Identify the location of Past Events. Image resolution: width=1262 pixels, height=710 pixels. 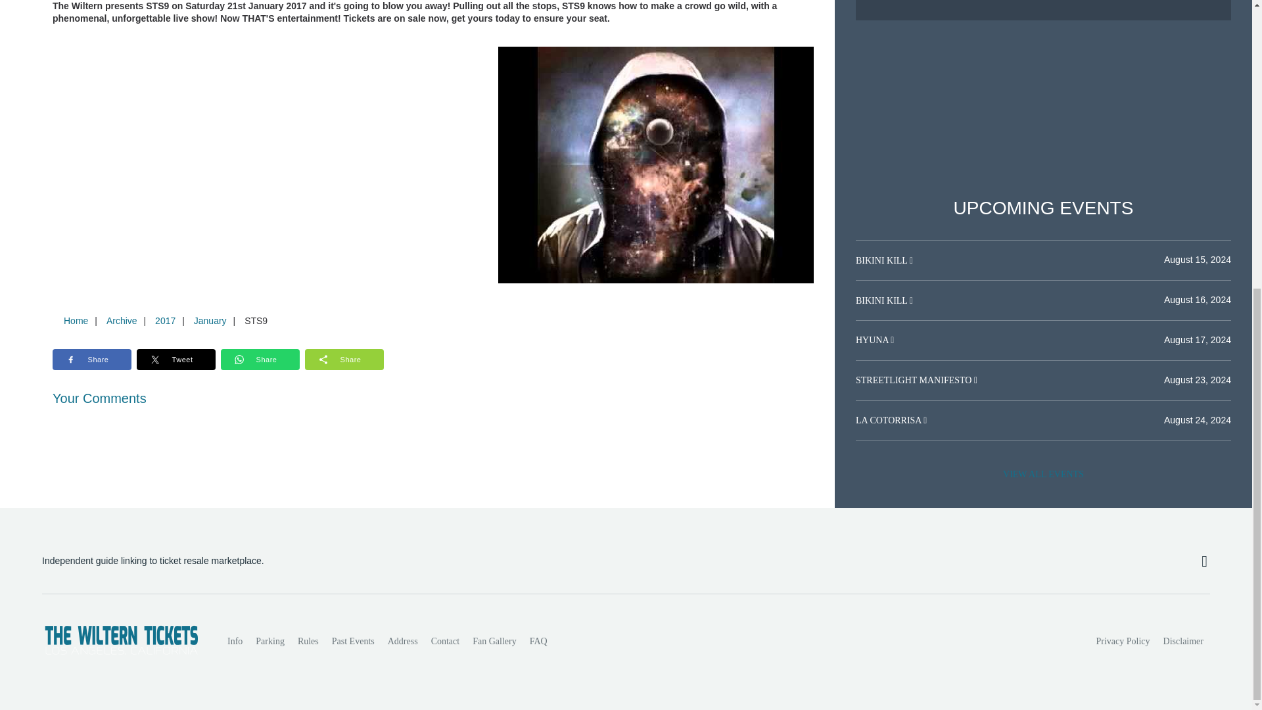
(353, 641).